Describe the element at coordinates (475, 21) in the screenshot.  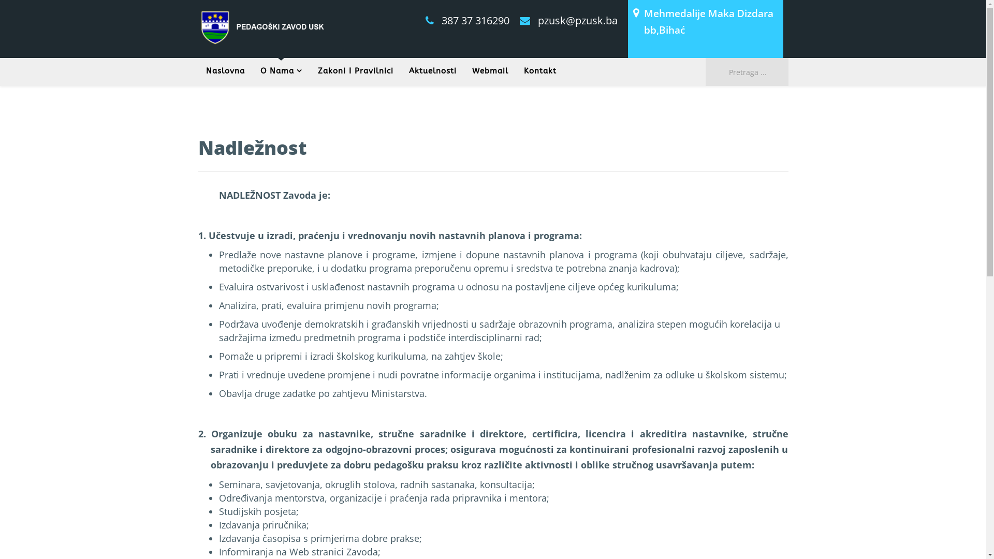
I see `387 37 316290` at that location.